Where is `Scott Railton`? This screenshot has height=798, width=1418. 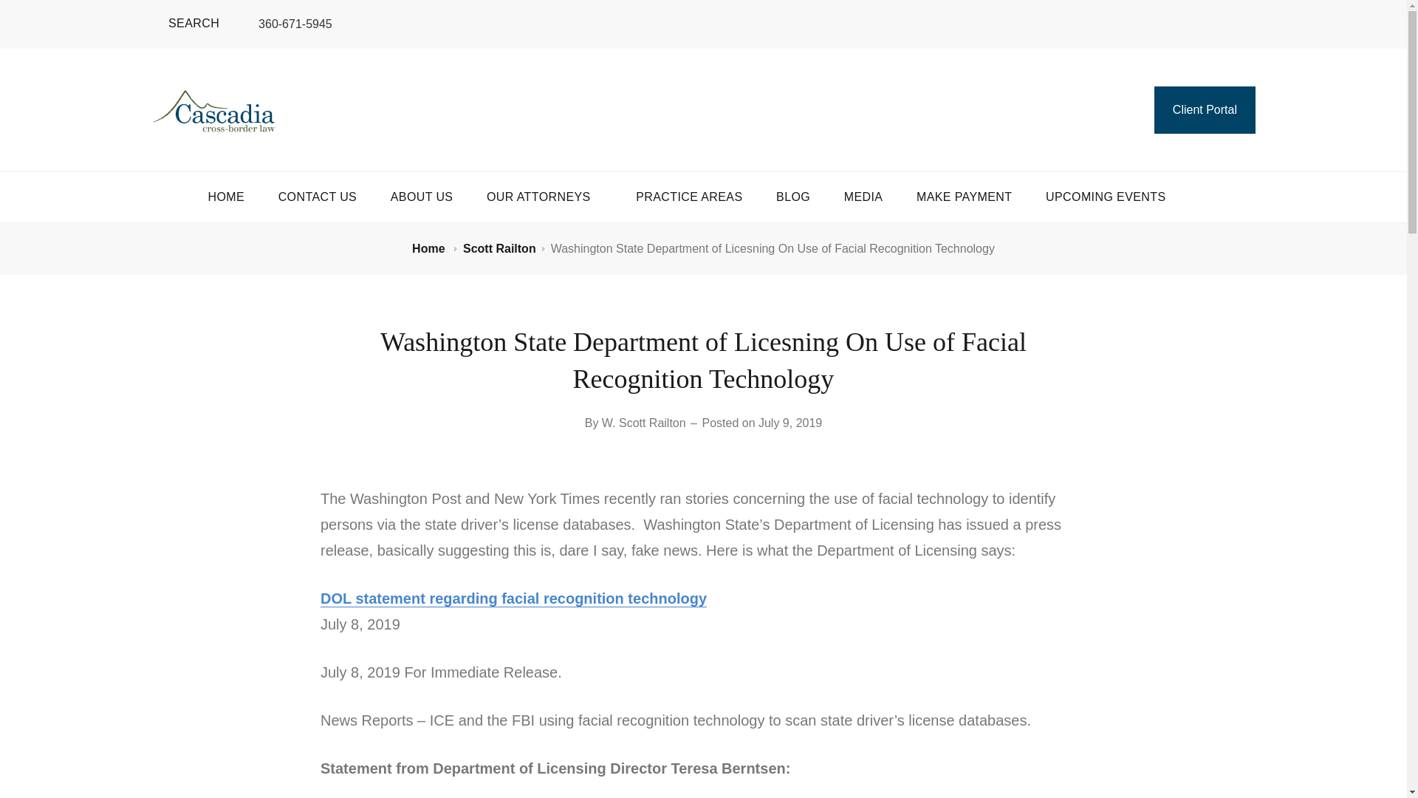 Scott Railton is located at coordinates (499, 248).